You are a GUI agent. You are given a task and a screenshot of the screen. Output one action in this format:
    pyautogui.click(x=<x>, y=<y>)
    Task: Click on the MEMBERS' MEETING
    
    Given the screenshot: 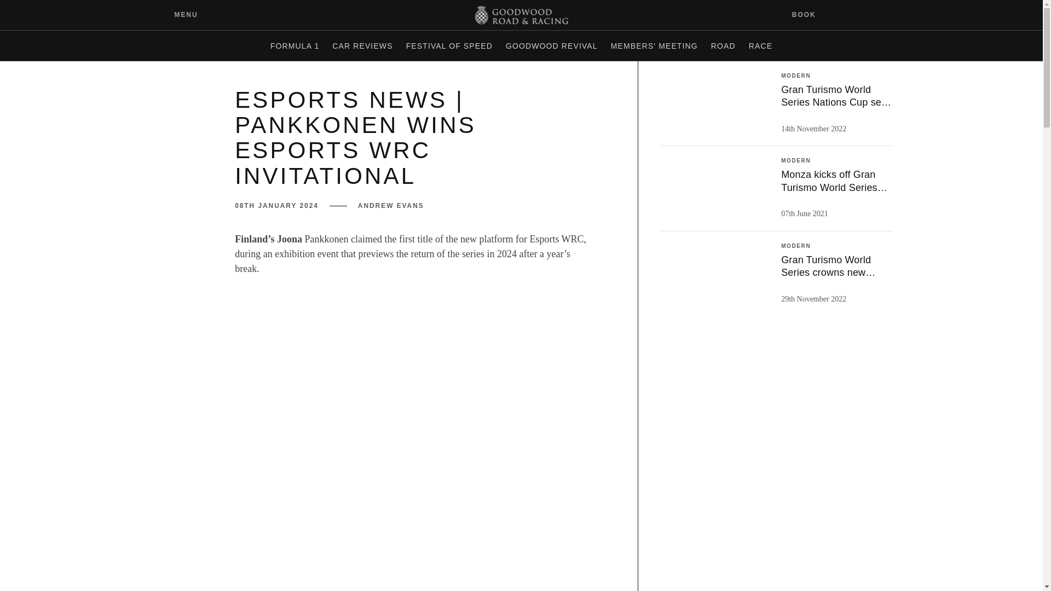 What is the action you would take?
    pyautogui.click(x=654, y=46)
    